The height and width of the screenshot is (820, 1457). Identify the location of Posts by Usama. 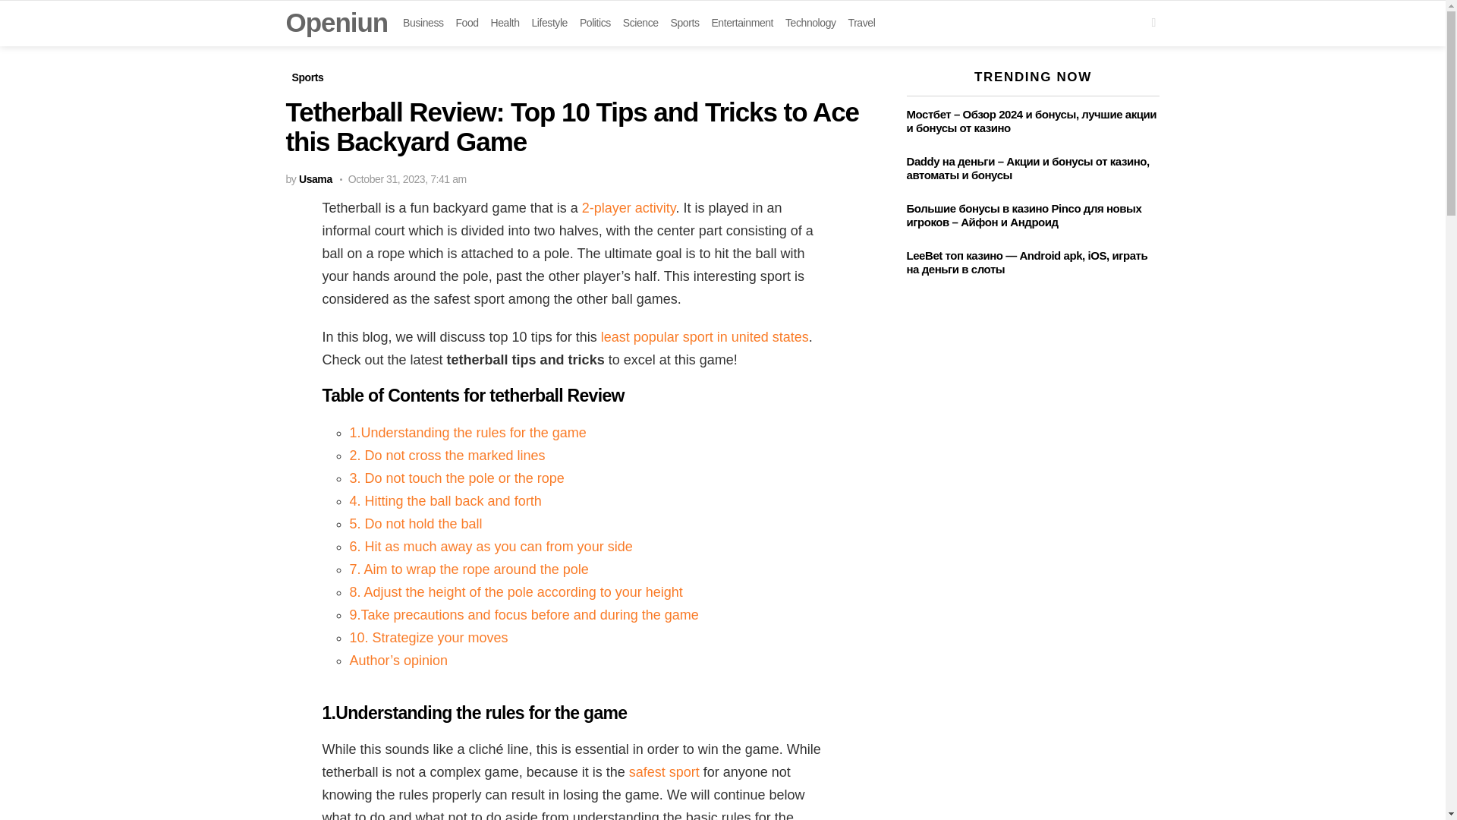
(315, 179).